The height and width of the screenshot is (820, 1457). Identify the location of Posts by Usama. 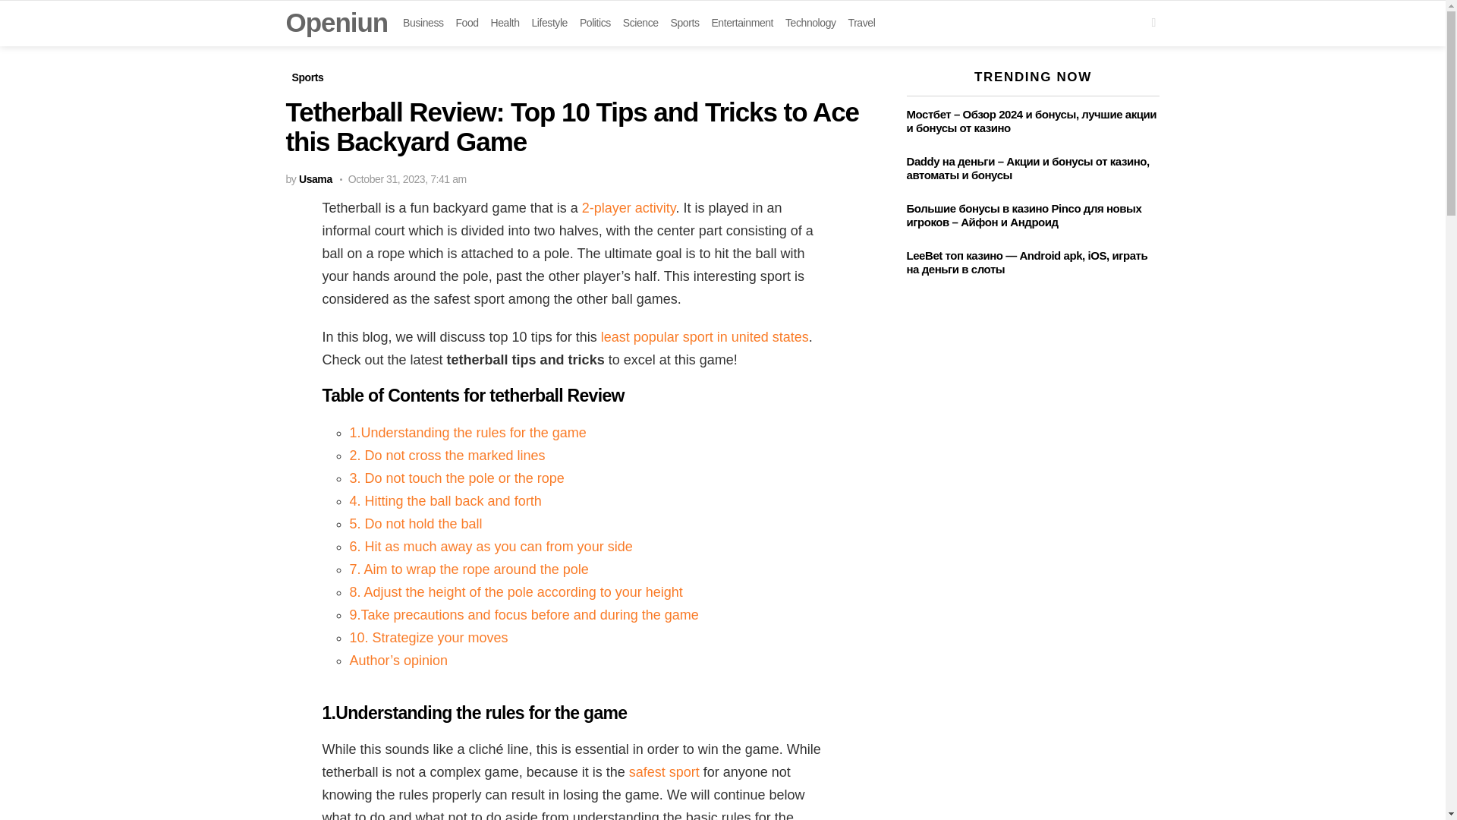
(315, 179).